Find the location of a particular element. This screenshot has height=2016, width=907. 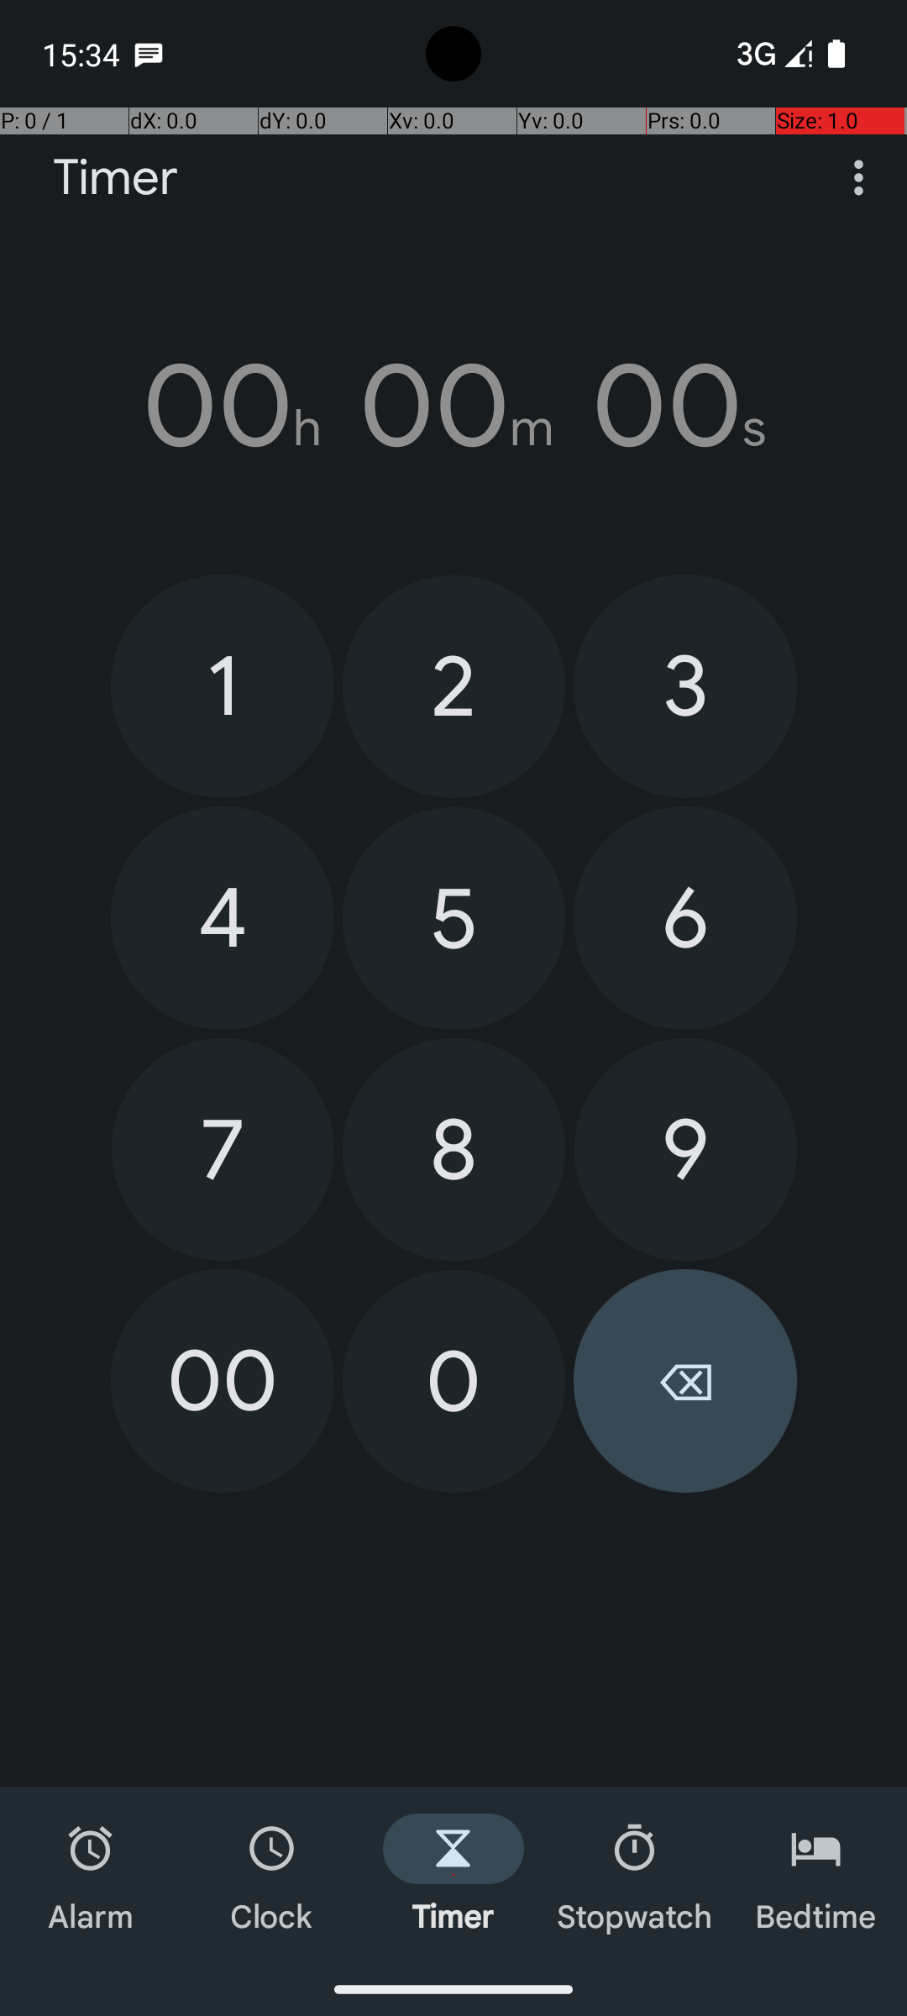

00h 00m 00s is located at coordinates (453, 406).